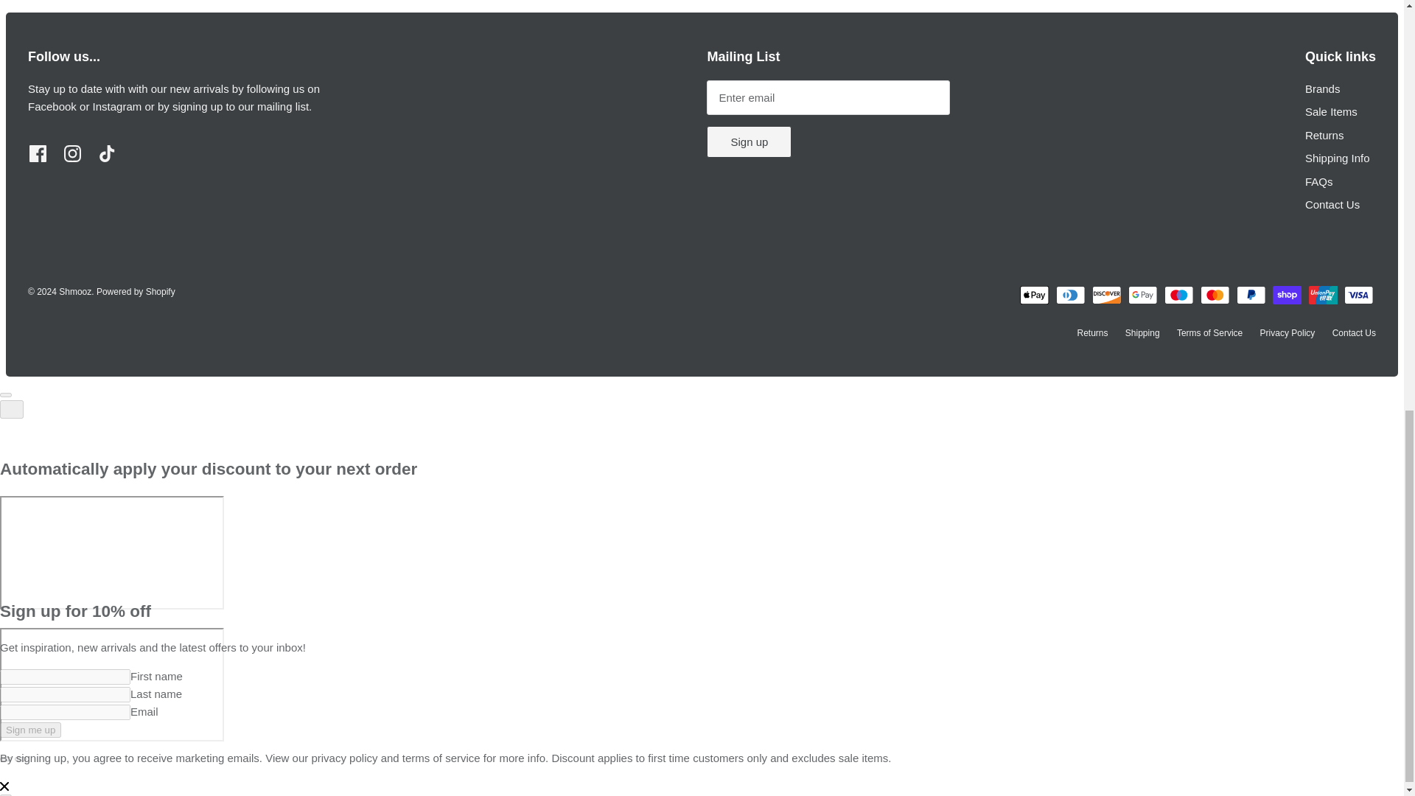  Describe the element at coordinates (1142, 295) in the screenshot. I see `Google Pay` at that location.